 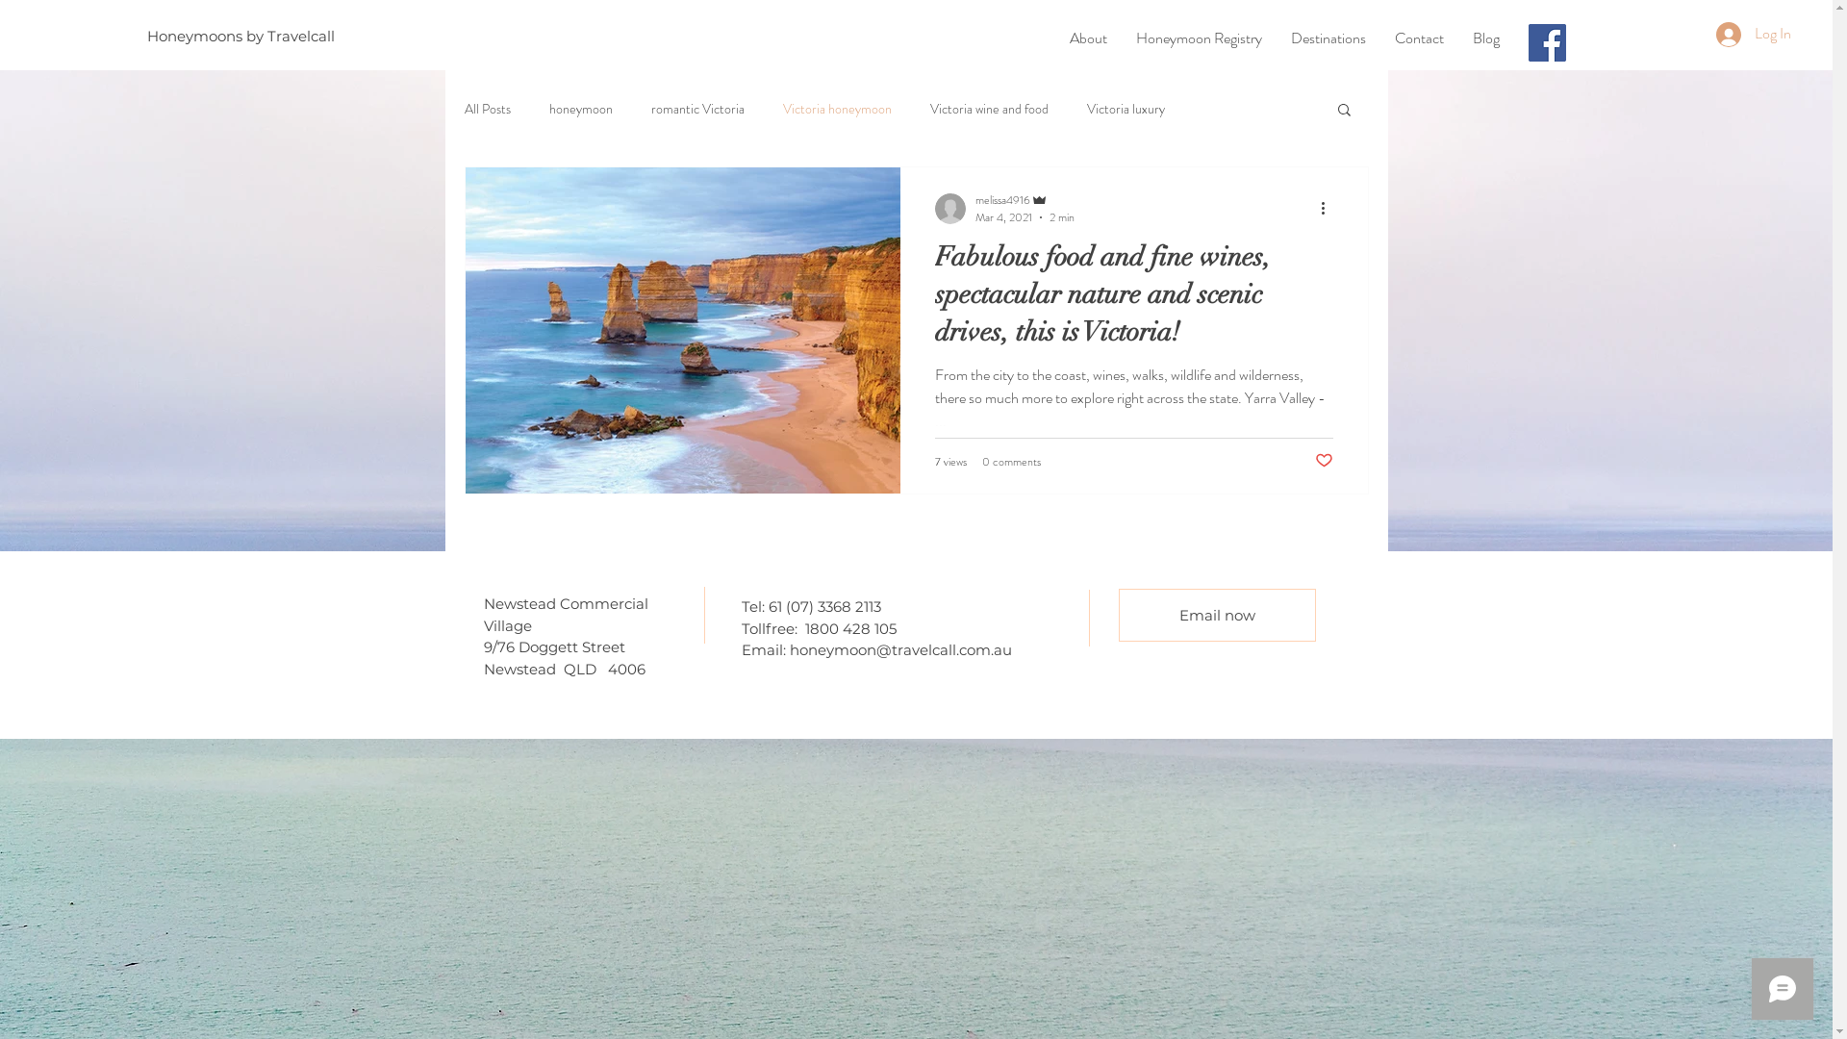 What do you see at coordinates (900, 650) in the screenshot?
I see `honeymoon@travelcall.com.au` at bounding box center [900, 650].